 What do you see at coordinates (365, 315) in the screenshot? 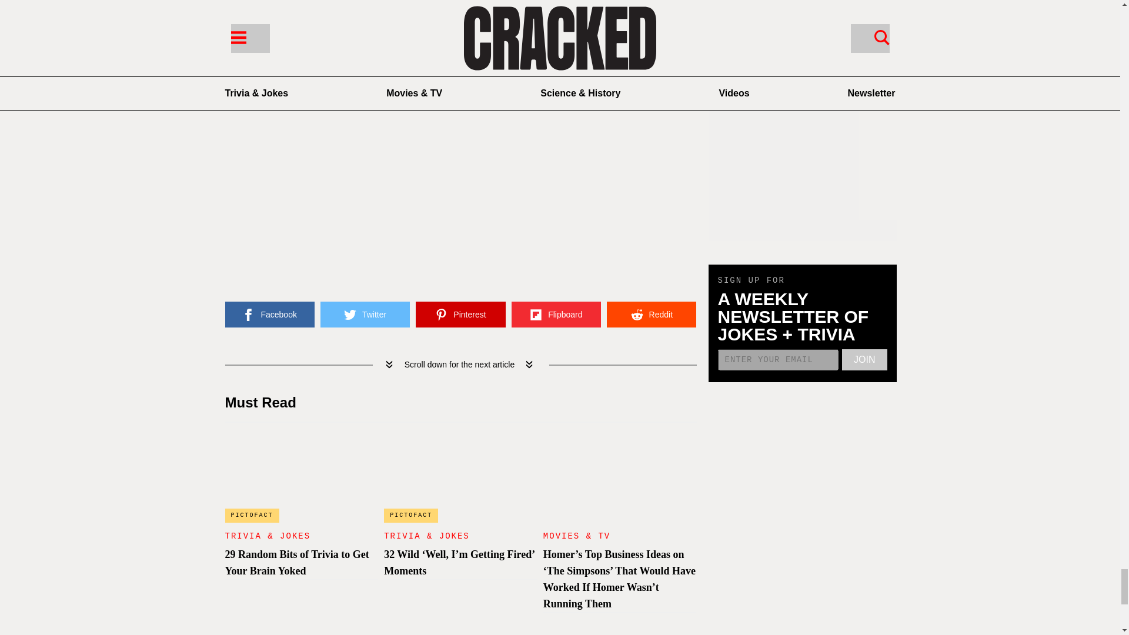
I see `Twitter` at bounding box center [365, 315].